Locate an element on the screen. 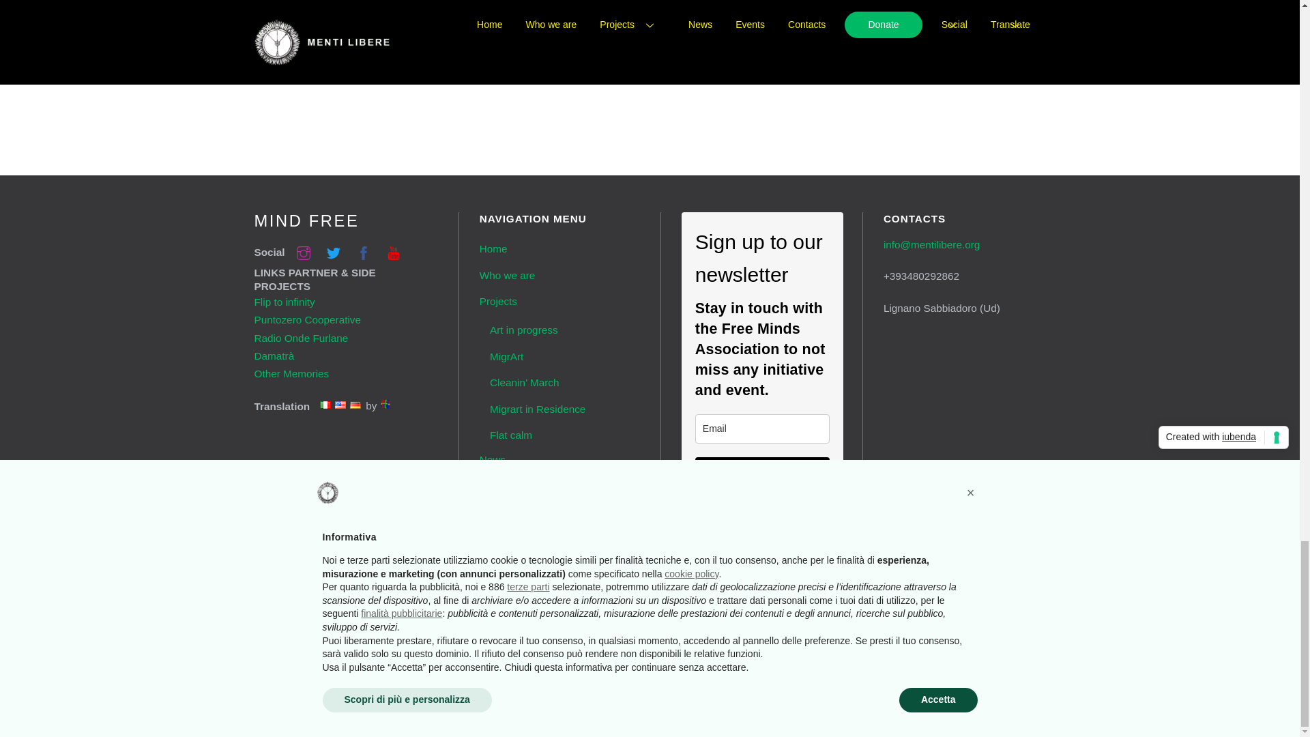 This screenshot has width=1310, height=737. png-ME is located at coordinates (726, 11).